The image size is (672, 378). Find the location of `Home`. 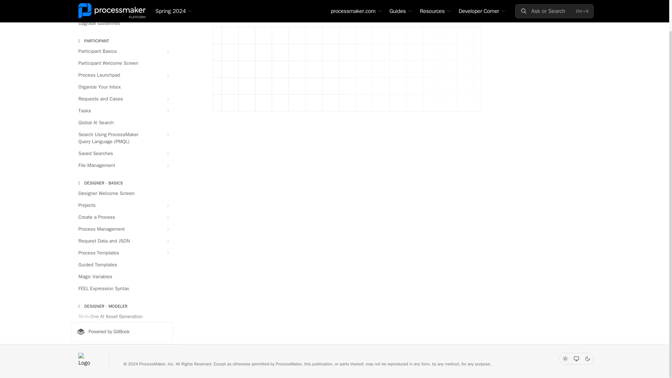

Home is located at coordinates (122, 3).